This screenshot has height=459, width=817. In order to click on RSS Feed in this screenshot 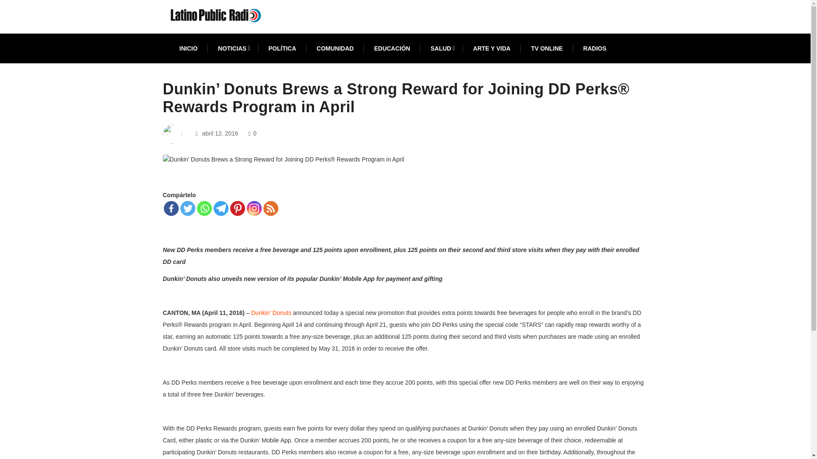, I will do `click(270, 208)`.